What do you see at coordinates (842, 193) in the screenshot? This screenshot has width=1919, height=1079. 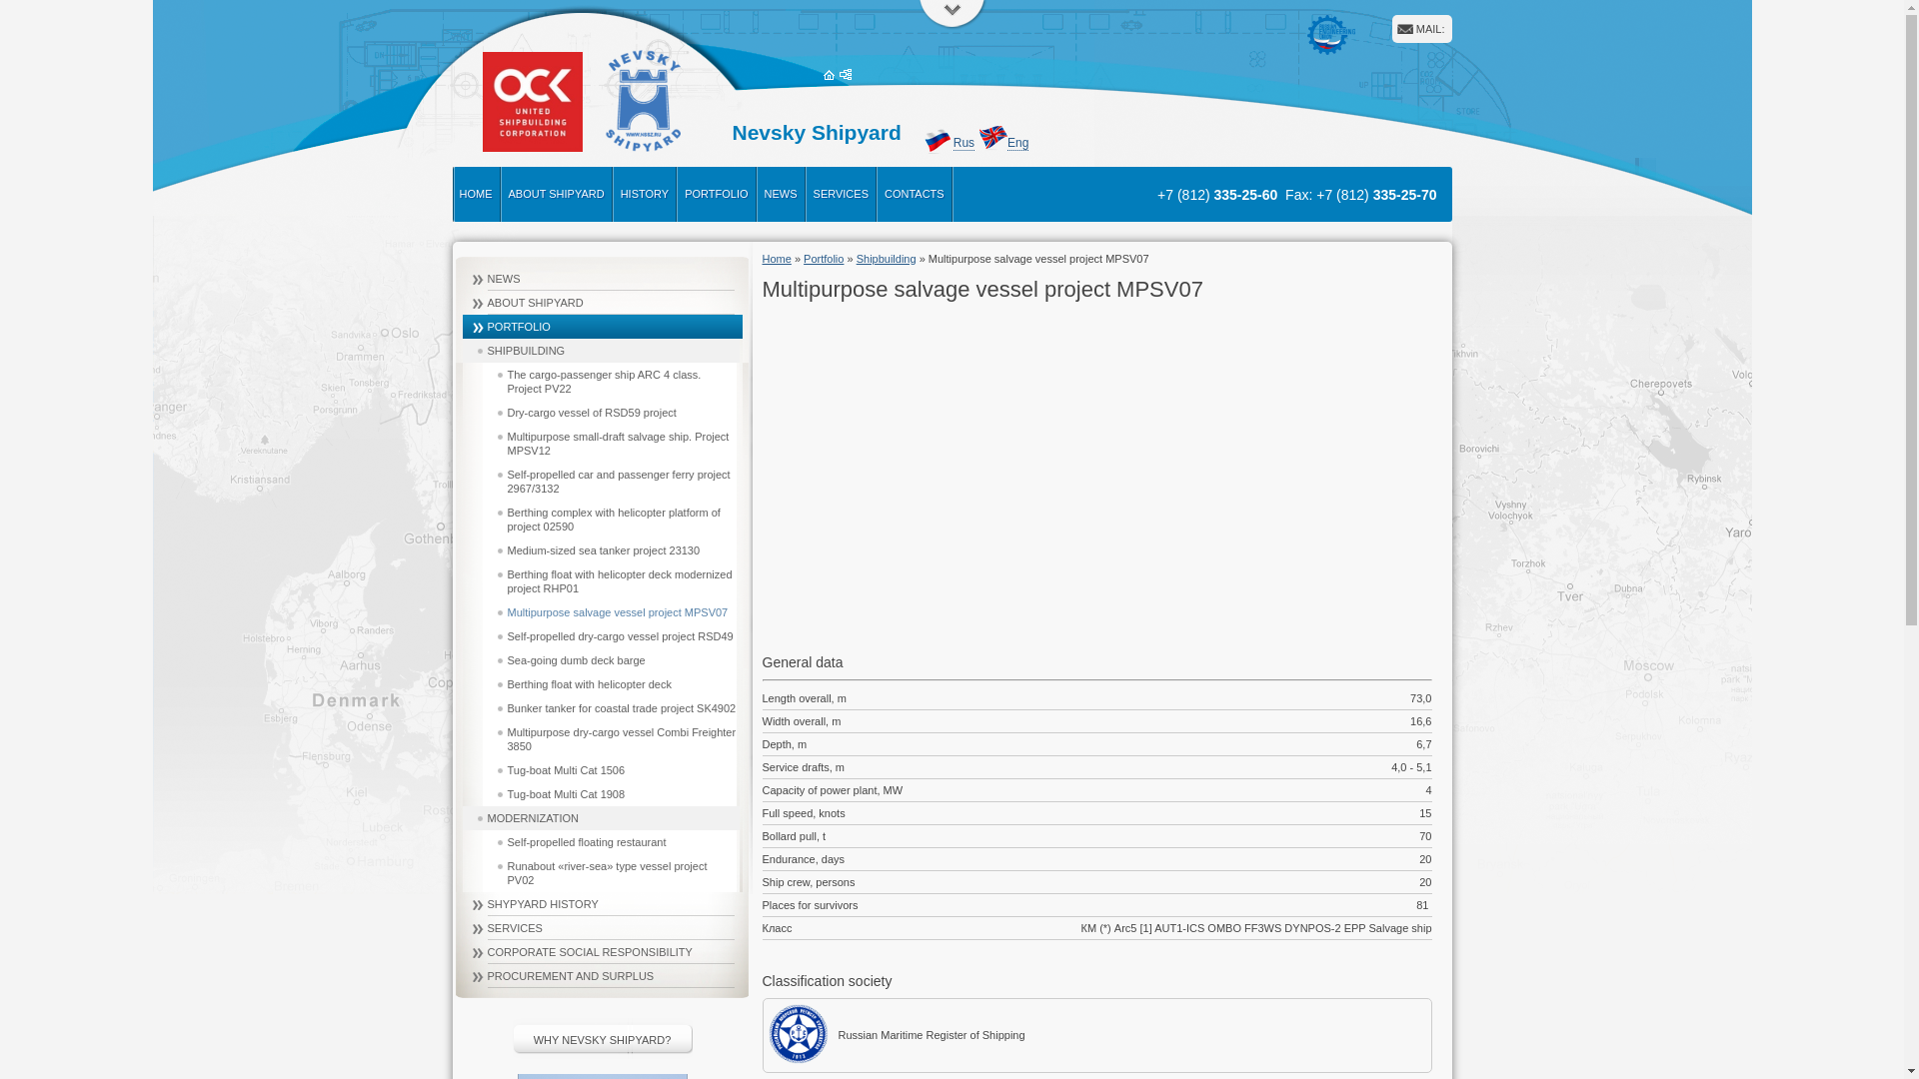 I see `SERVICES` at bounding box center [842, 193].